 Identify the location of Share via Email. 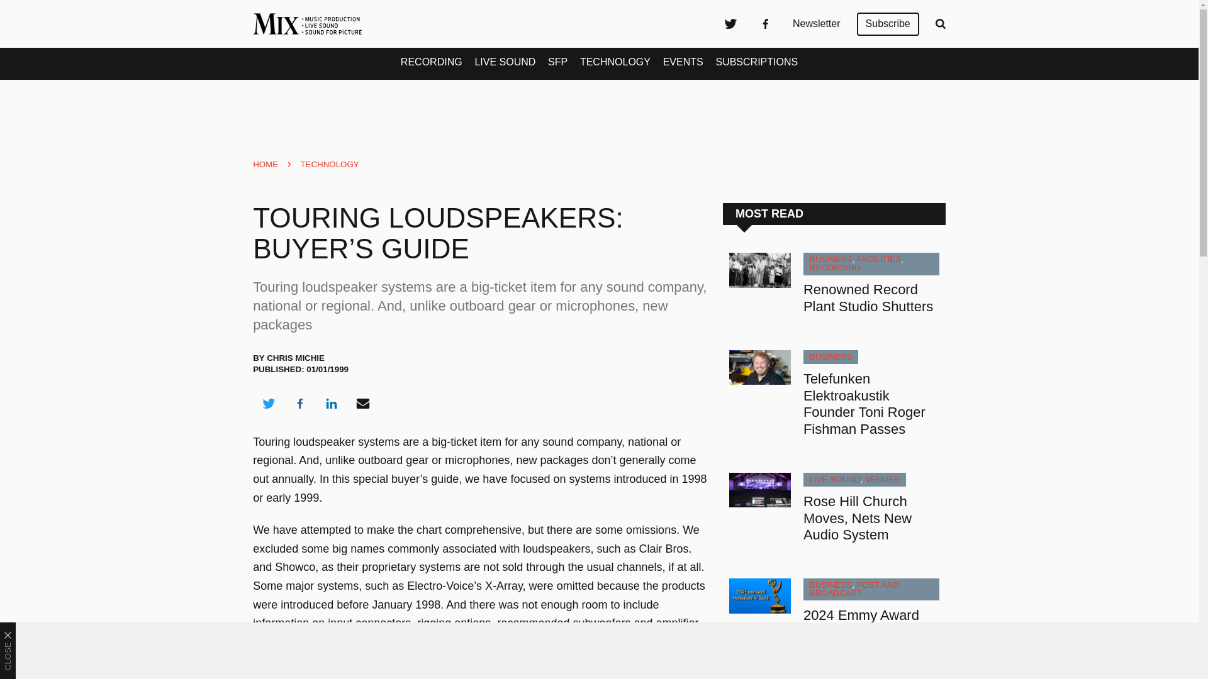
(363, 404).